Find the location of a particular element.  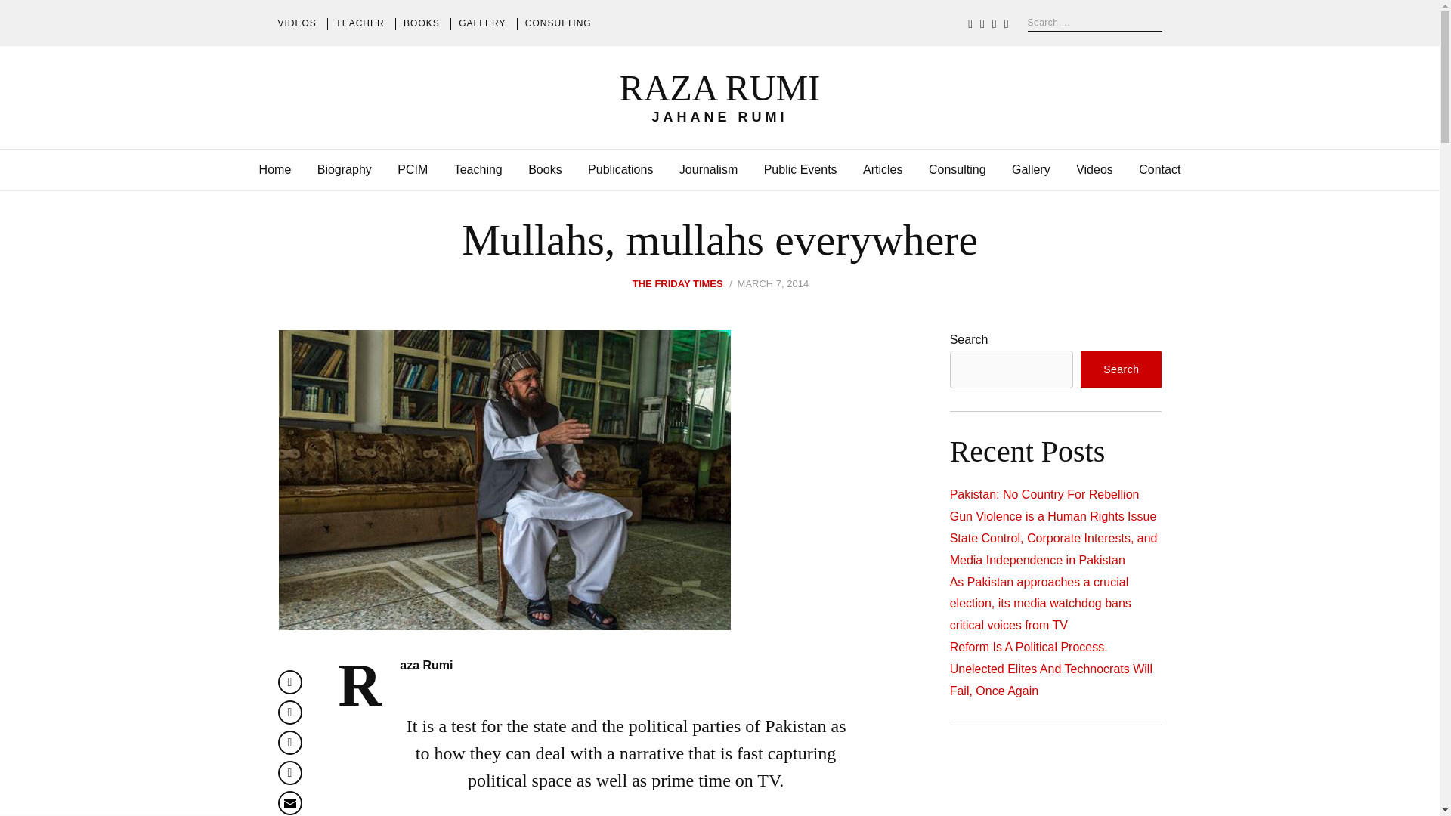

Teaching is located at coordinates (478, 169).